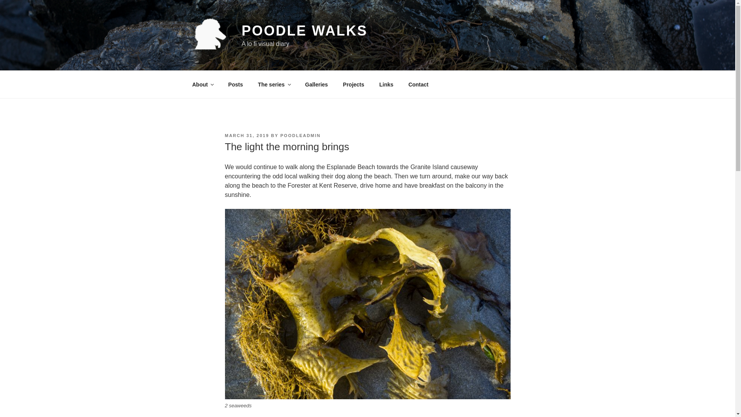 This screenshot has height=417, width=741. Describe the element at coordinates (235, 84) in the screenshot. I see `Posts` at that location.